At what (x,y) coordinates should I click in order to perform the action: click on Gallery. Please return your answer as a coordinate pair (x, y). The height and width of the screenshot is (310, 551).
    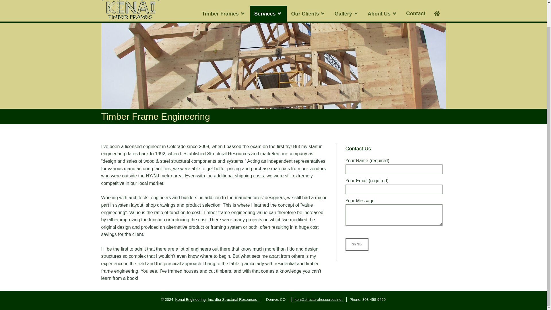
    Looking at the image, I should click on (347, 13).